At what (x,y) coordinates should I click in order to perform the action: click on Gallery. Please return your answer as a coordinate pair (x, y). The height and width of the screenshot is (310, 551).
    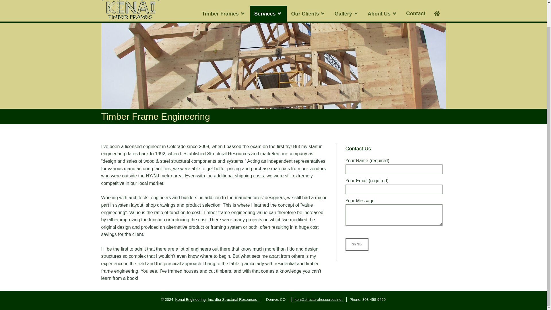
    Looking at the image, I should click on (347, 13).